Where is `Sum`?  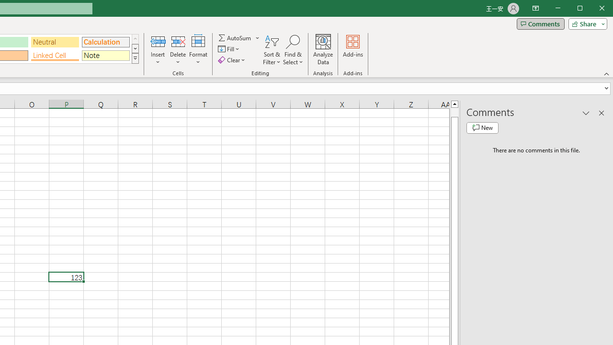
Sum is located at coordinates (235, 37).